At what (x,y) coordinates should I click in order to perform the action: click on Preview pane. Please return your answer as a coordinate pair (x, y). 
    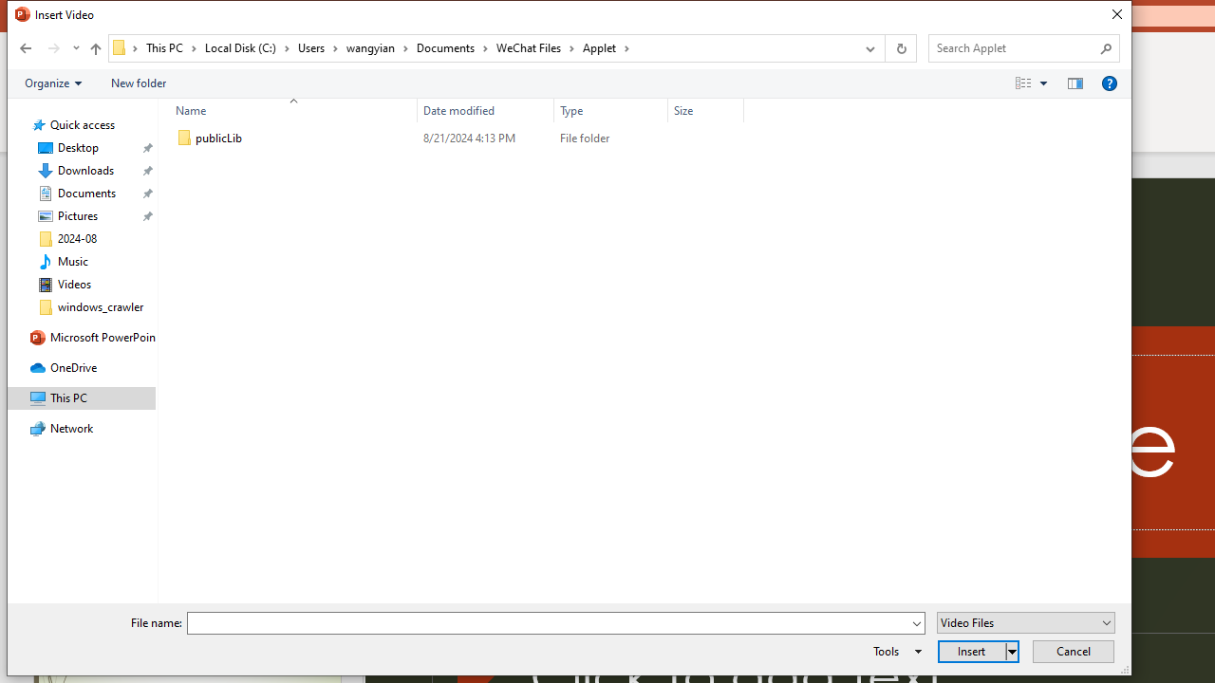
    Looking at the image, I should click on (1075, 83).